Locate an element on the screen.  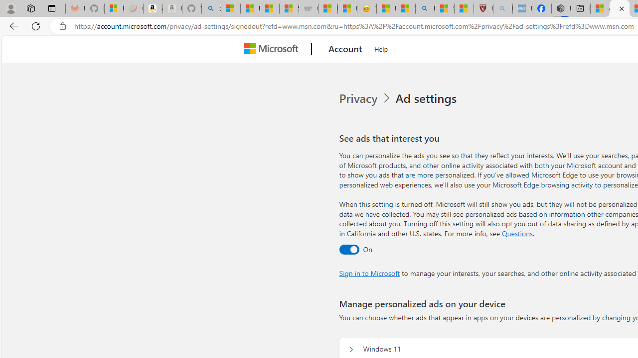
12 Popular Science Lies that Must be Corrected is located at coordinates (464, 9).